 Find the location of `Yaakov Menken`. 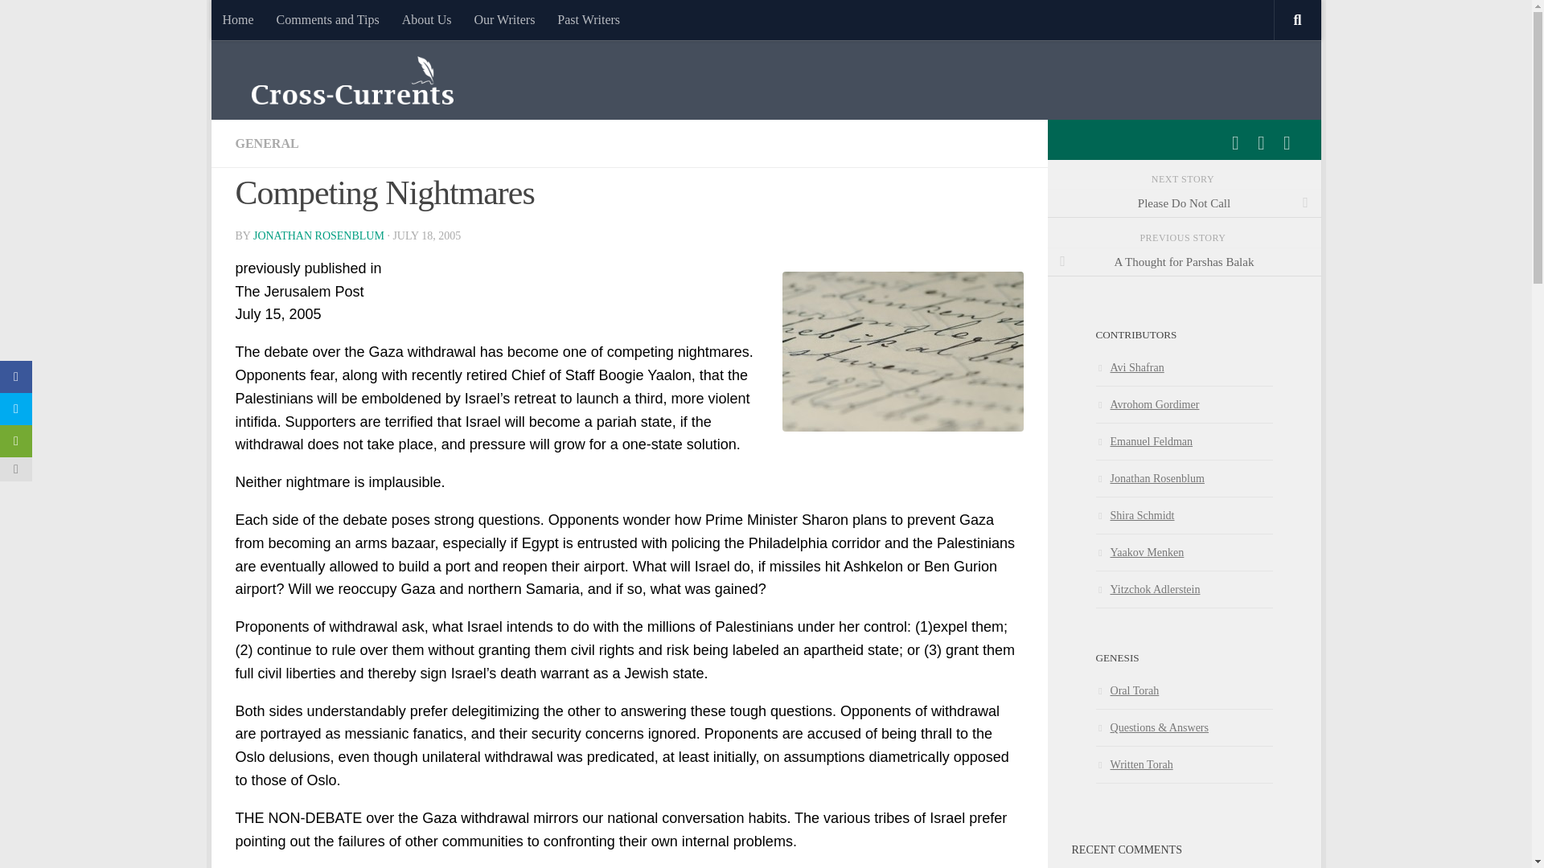

Yaakov Menken is located at coordinates (1139, 552).